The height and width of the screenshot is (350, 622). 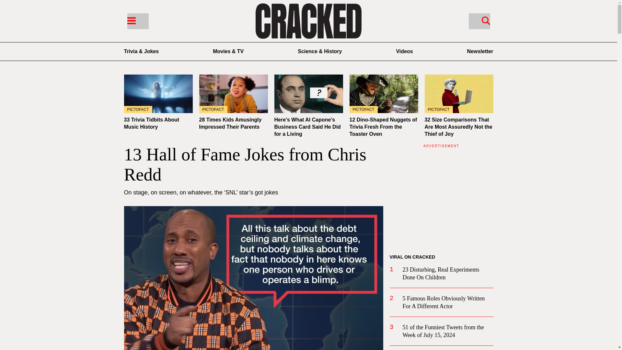 I want to click on Menu, so click(x=131, y=20).